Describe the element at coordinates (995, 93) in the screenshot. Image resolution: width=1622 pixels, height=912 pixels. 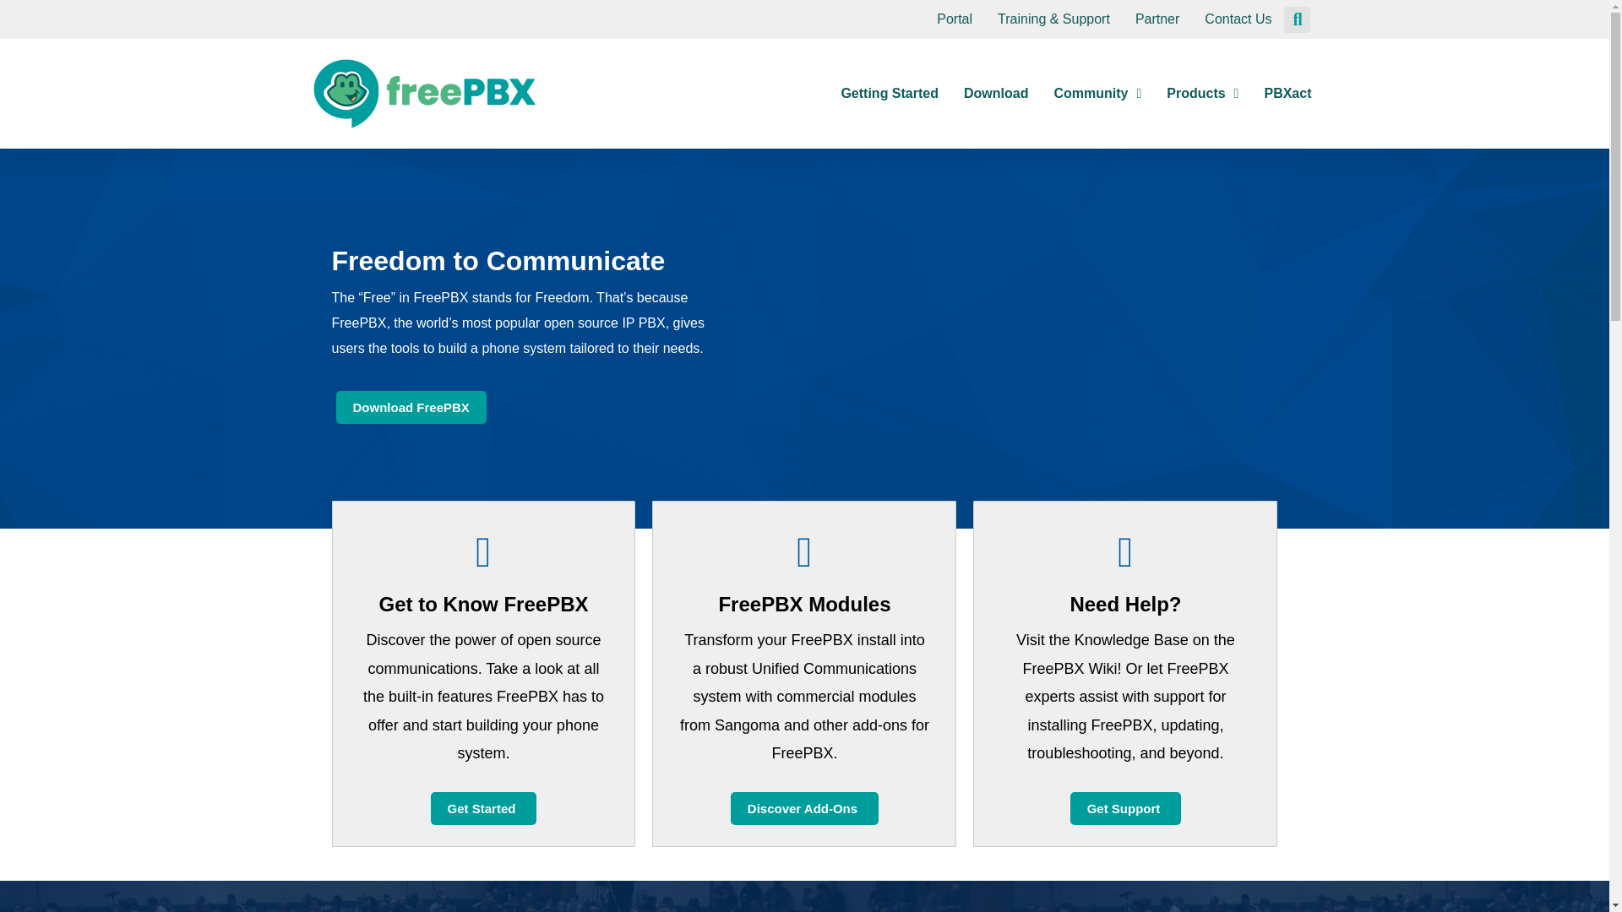
I see `Download` at that location.